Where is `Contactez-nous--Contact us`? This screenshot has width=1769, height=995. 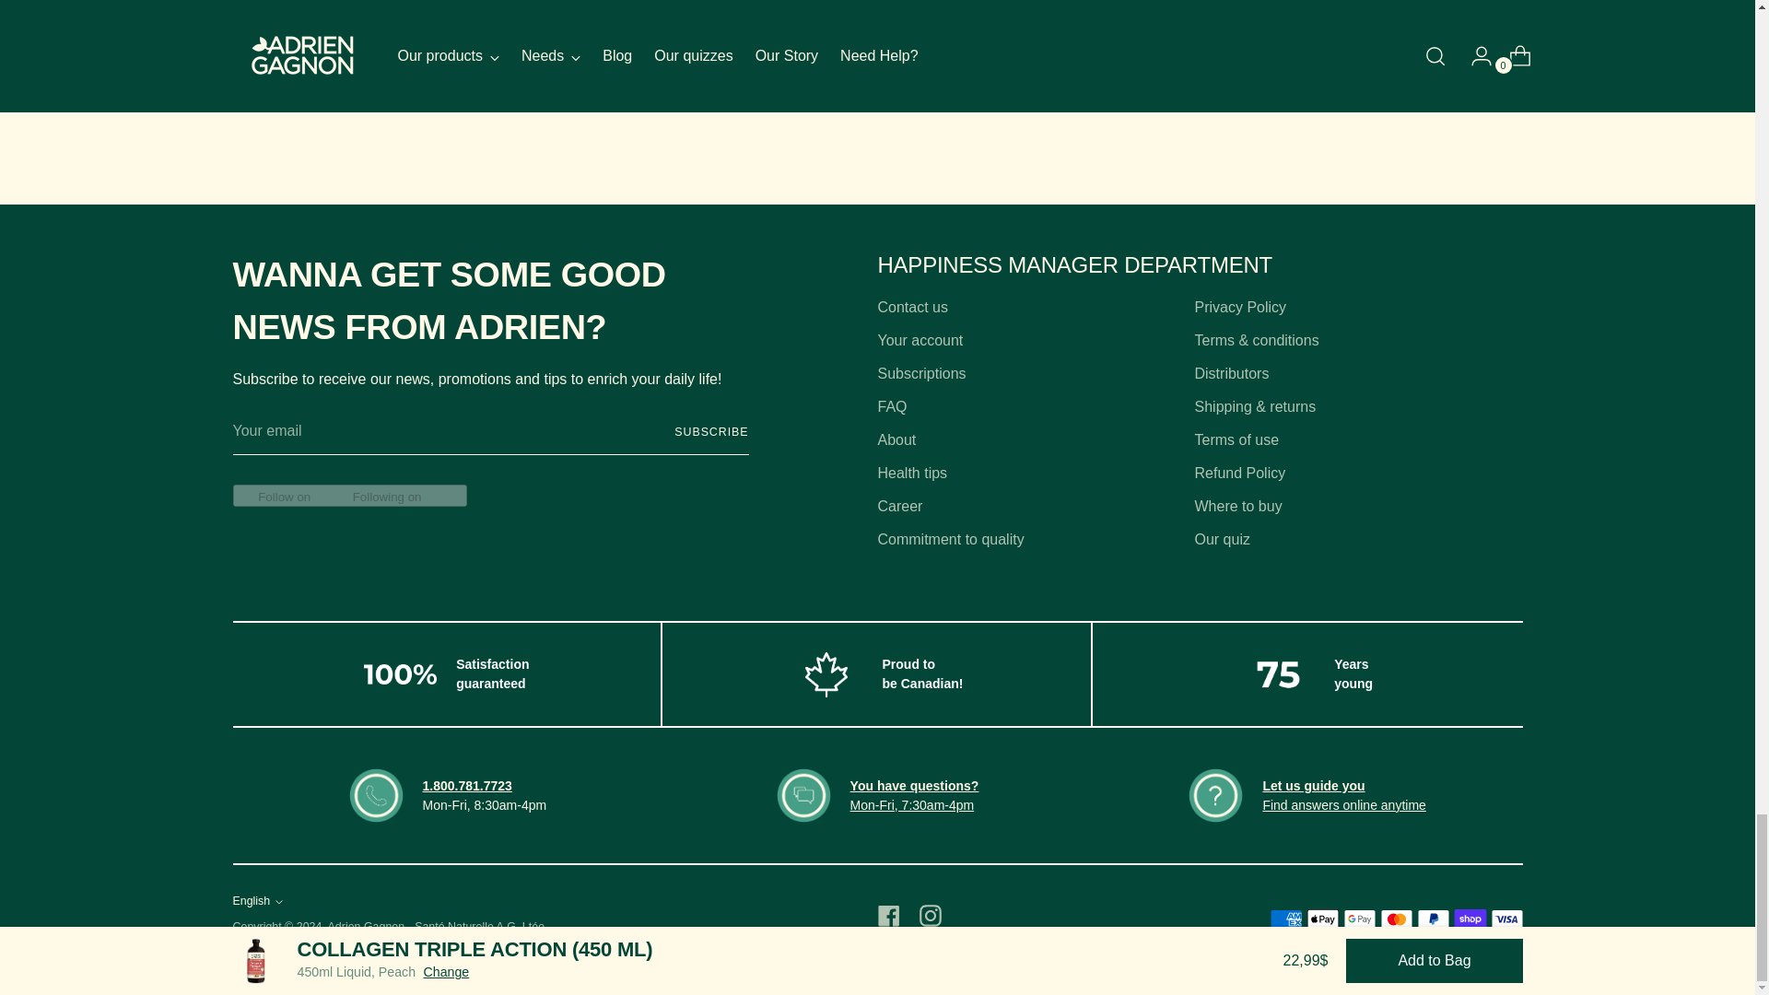 Contactez-nous--Contact us is located at coordinates (912, 805).